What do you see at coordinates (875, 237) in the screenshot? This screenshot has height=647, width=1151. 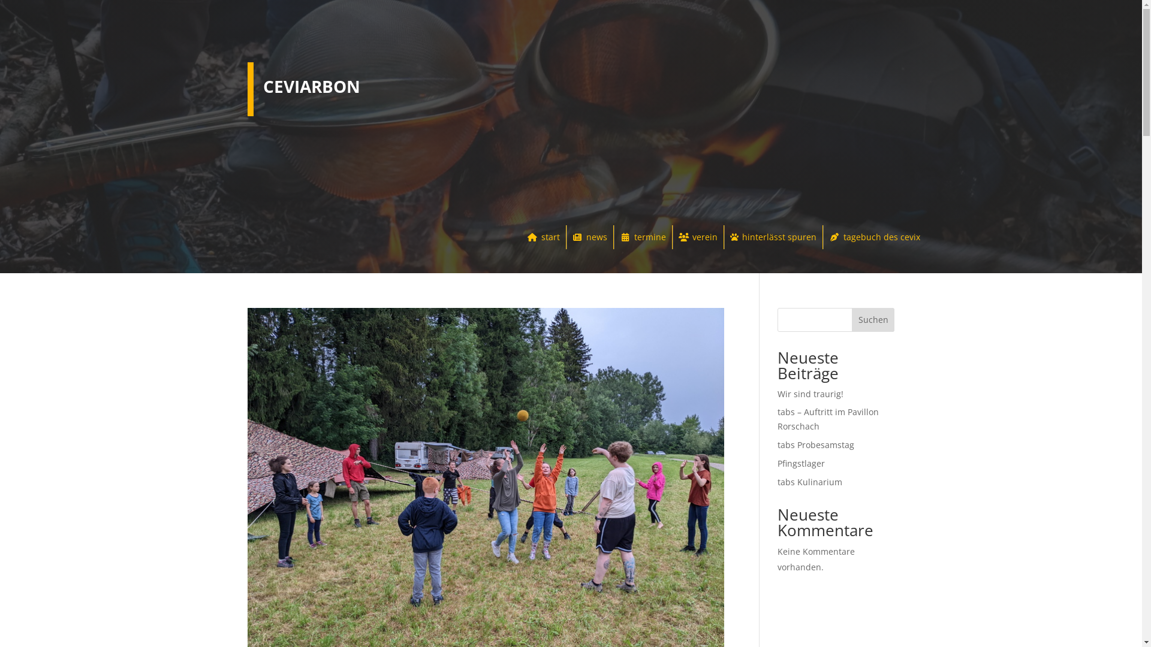 I see `tagebuch des cevix` at bounding box center [875, 237].